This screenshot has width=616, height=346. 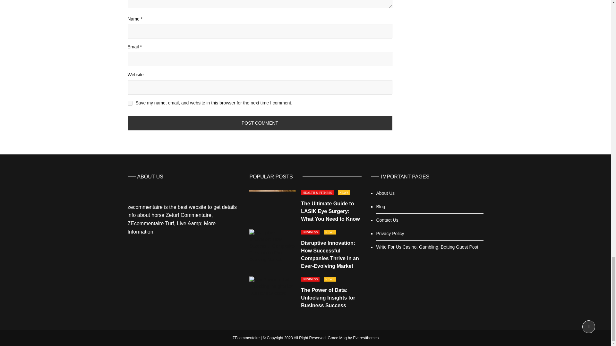 I want to click on yes, so click(x=130, y=103).